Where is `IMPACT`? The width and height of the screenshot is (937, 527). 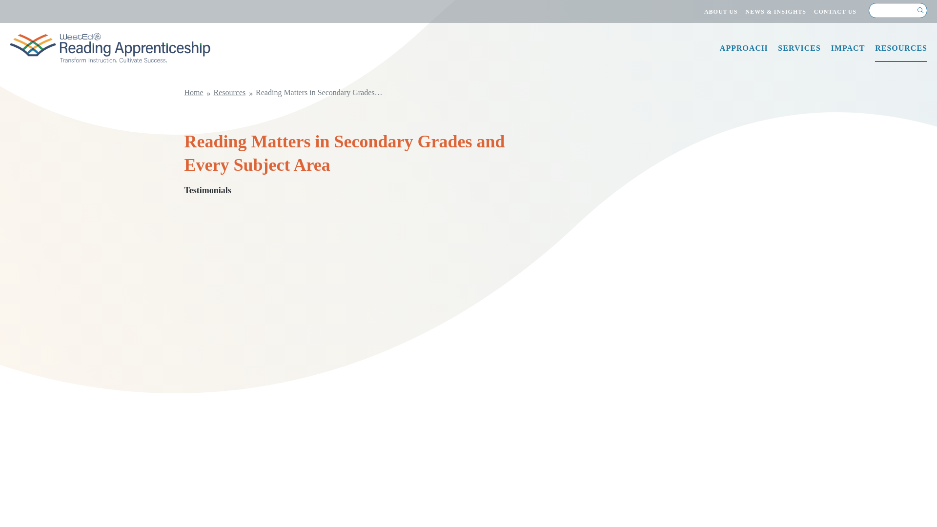
IMPACT is located at coordinates (848, 52).